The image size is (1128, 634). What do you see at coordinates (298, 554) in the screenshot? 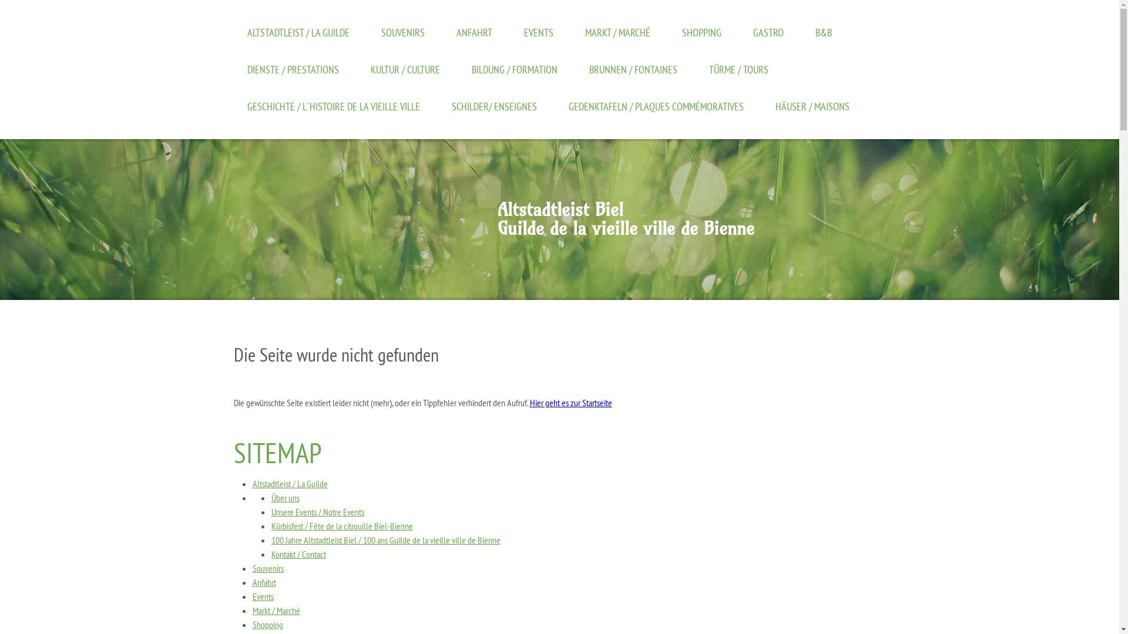
I see `Kontakt / Contact` at bounding box center [298, 554].